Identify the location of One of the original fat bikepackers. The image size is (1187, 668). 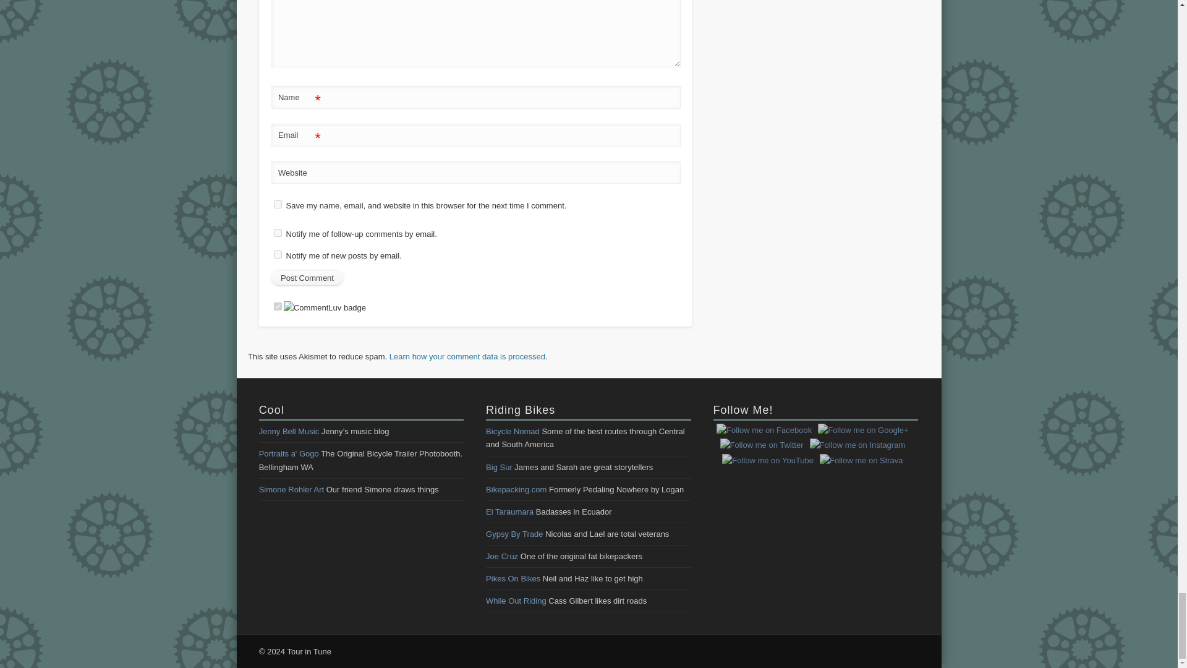
(501, 557).